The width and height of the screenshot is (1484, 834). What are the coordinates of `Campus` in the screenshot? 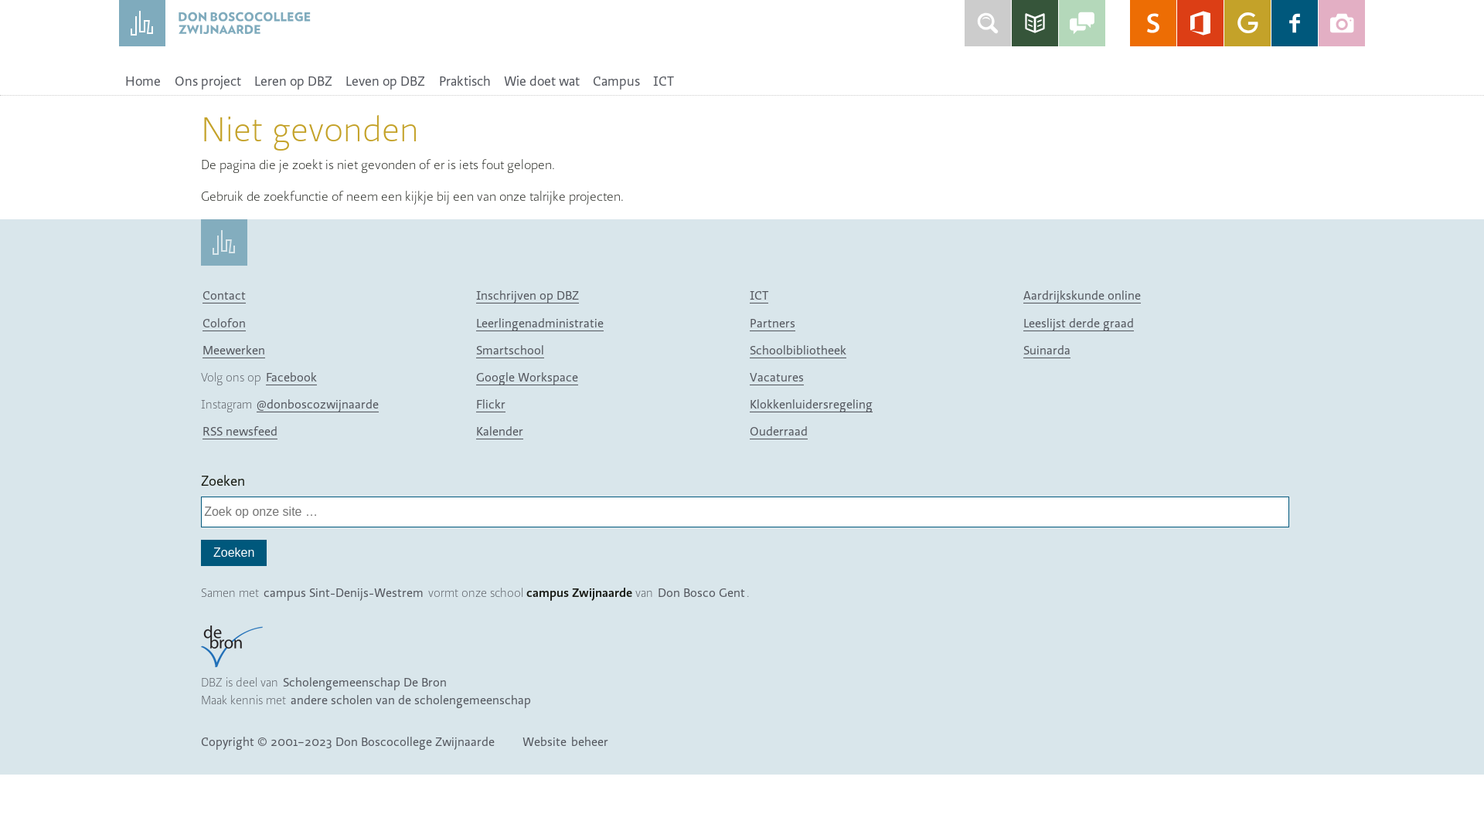 It's located at (616, 81).